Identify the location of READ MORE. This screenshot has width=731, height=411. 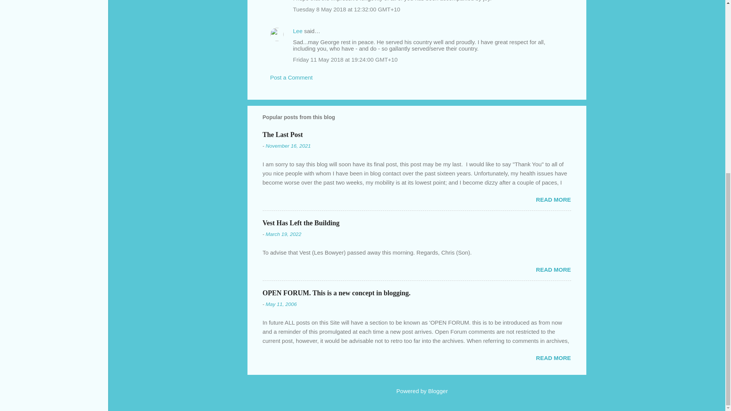
(553, 358).